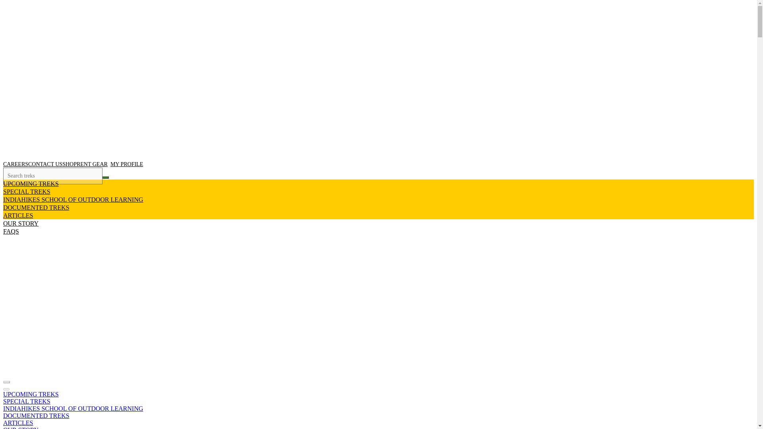  What do you see at coordinates (45, 164) in the screenshot?
I see `CONTACT US` at bounding box center [45, 164].